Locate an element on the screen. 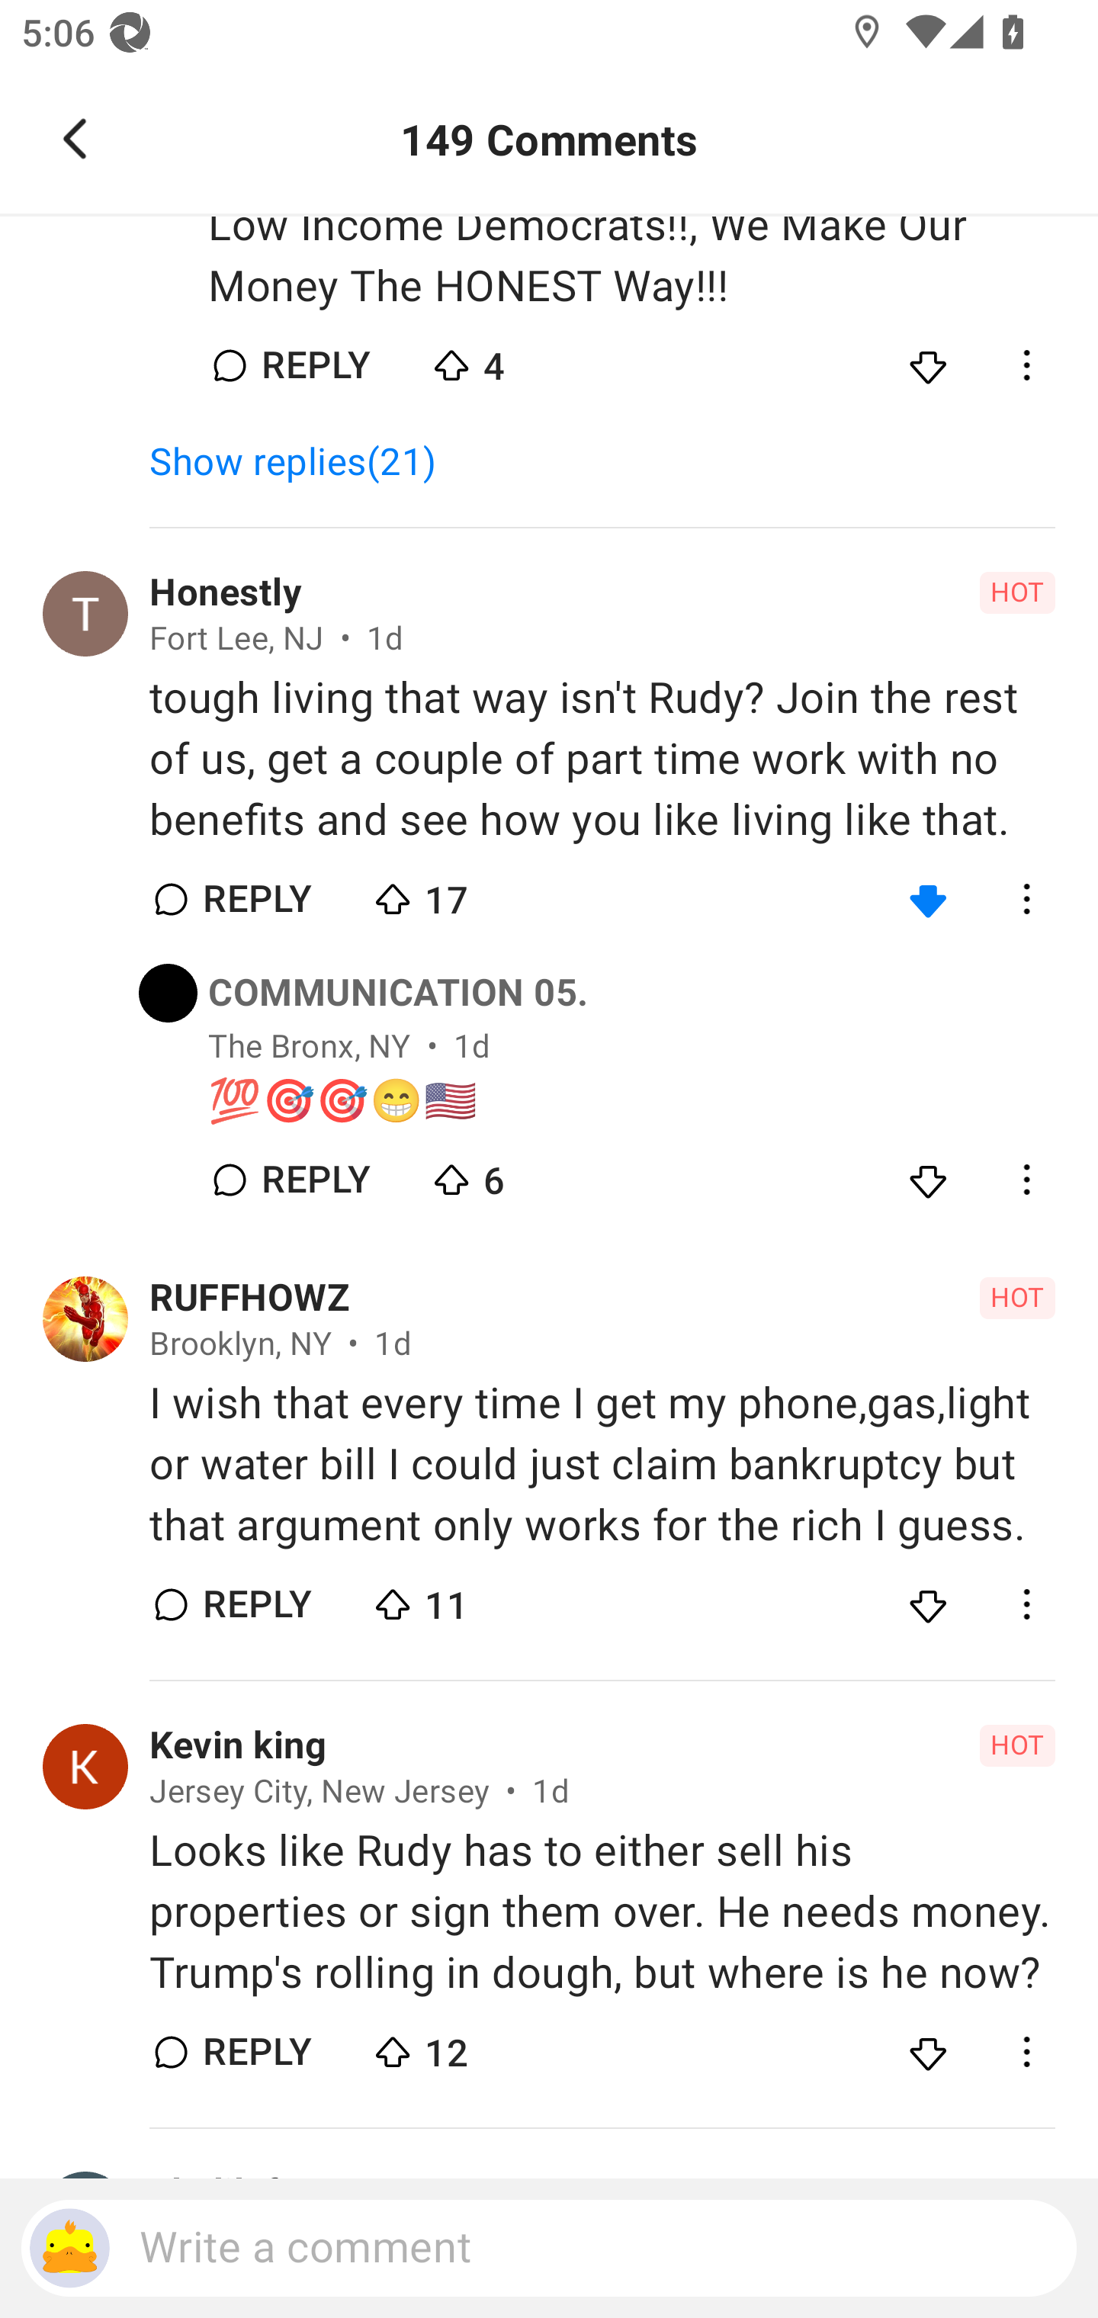  REPLY is located at coordinates (314, 364).